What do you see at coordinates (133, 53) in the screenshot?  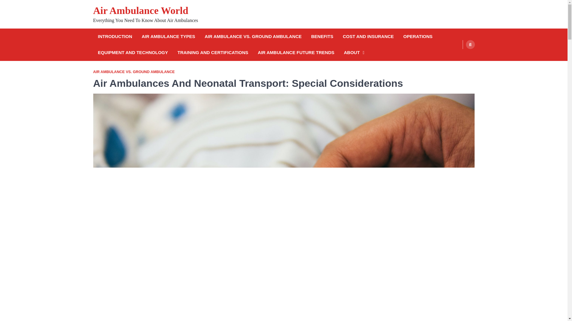 I see `EQUIPMENT AND TECHNOLOGY` at bounding box center [133, 53].